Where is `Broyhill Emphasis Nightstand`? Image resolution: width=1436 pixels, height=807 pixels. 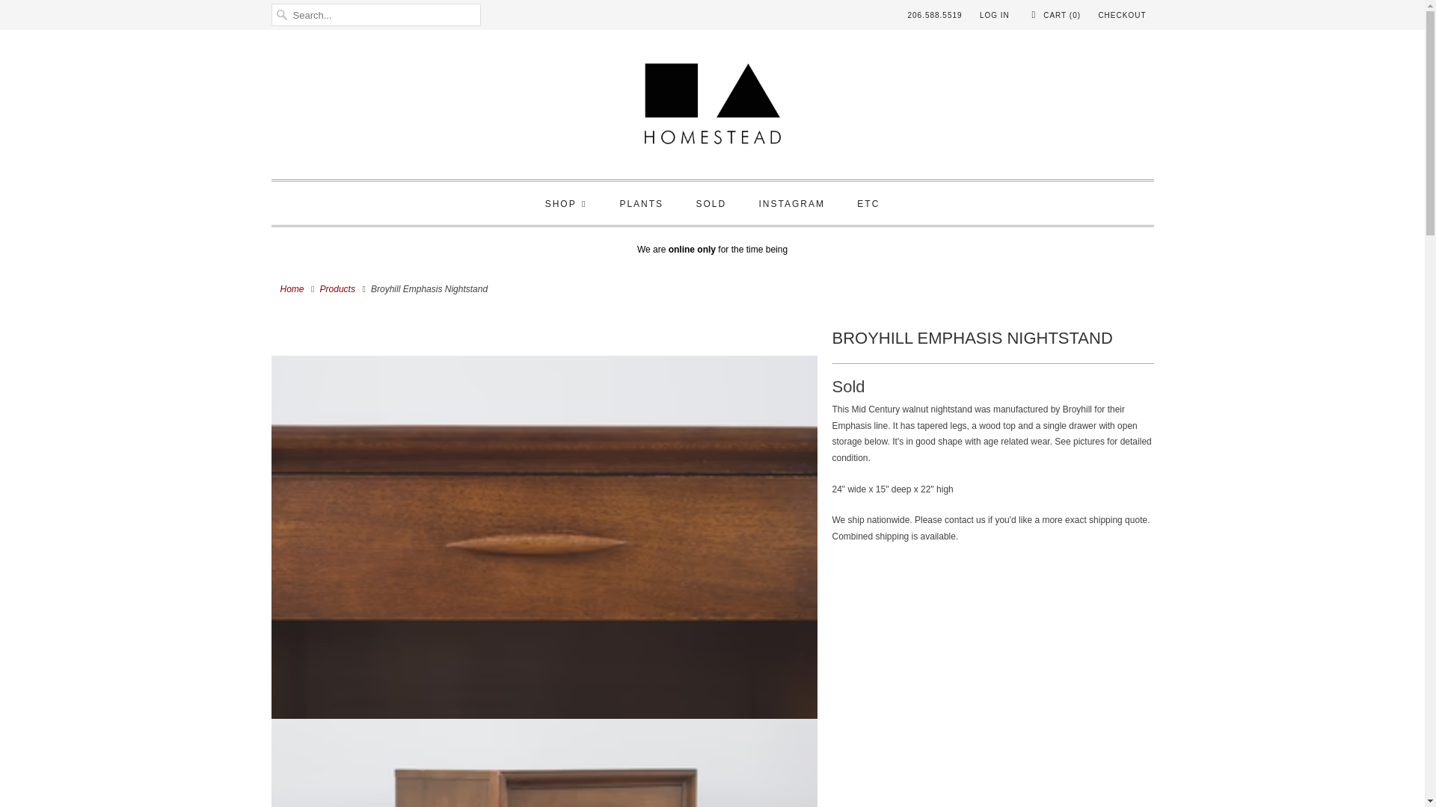
Broyhill Emphasis Nightstand is located at coordinates (544, 325).